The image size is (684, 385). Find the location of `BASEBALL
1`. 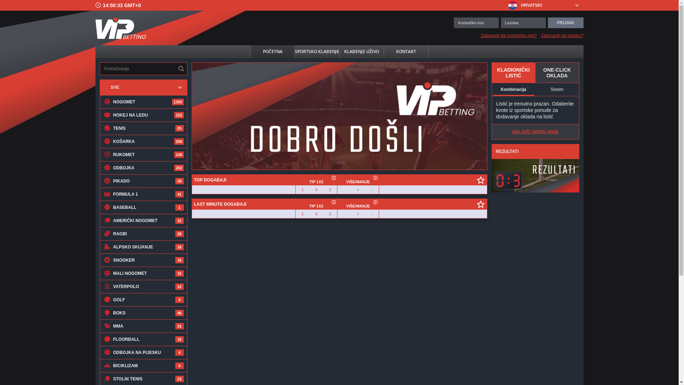

BASEBALL
1 is located at coordinates (144, 207).